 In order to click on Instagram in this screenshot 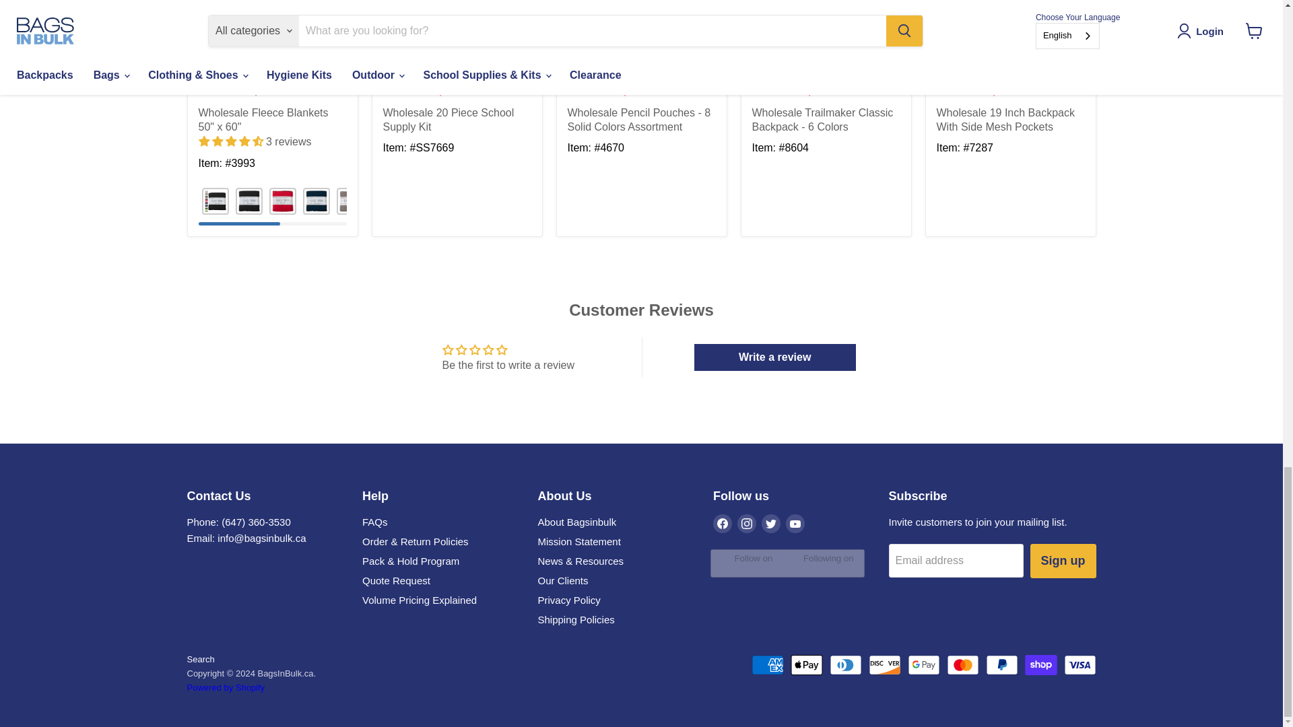, I will do `click(746, 523)`.